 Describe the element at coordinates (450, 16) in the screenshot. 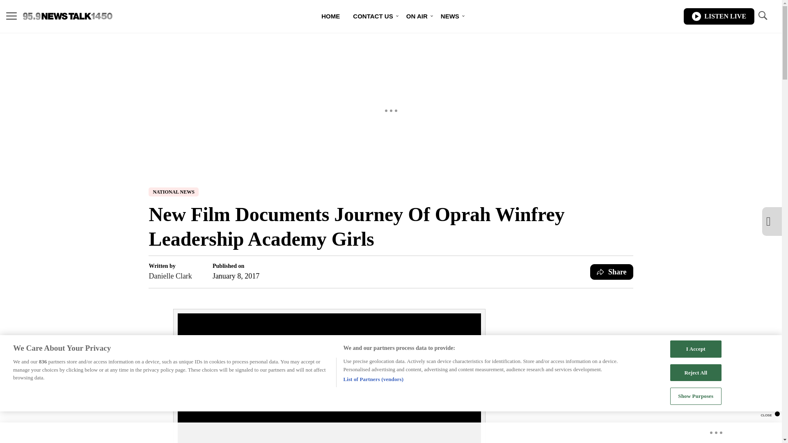

I see `NEWS` at that location.